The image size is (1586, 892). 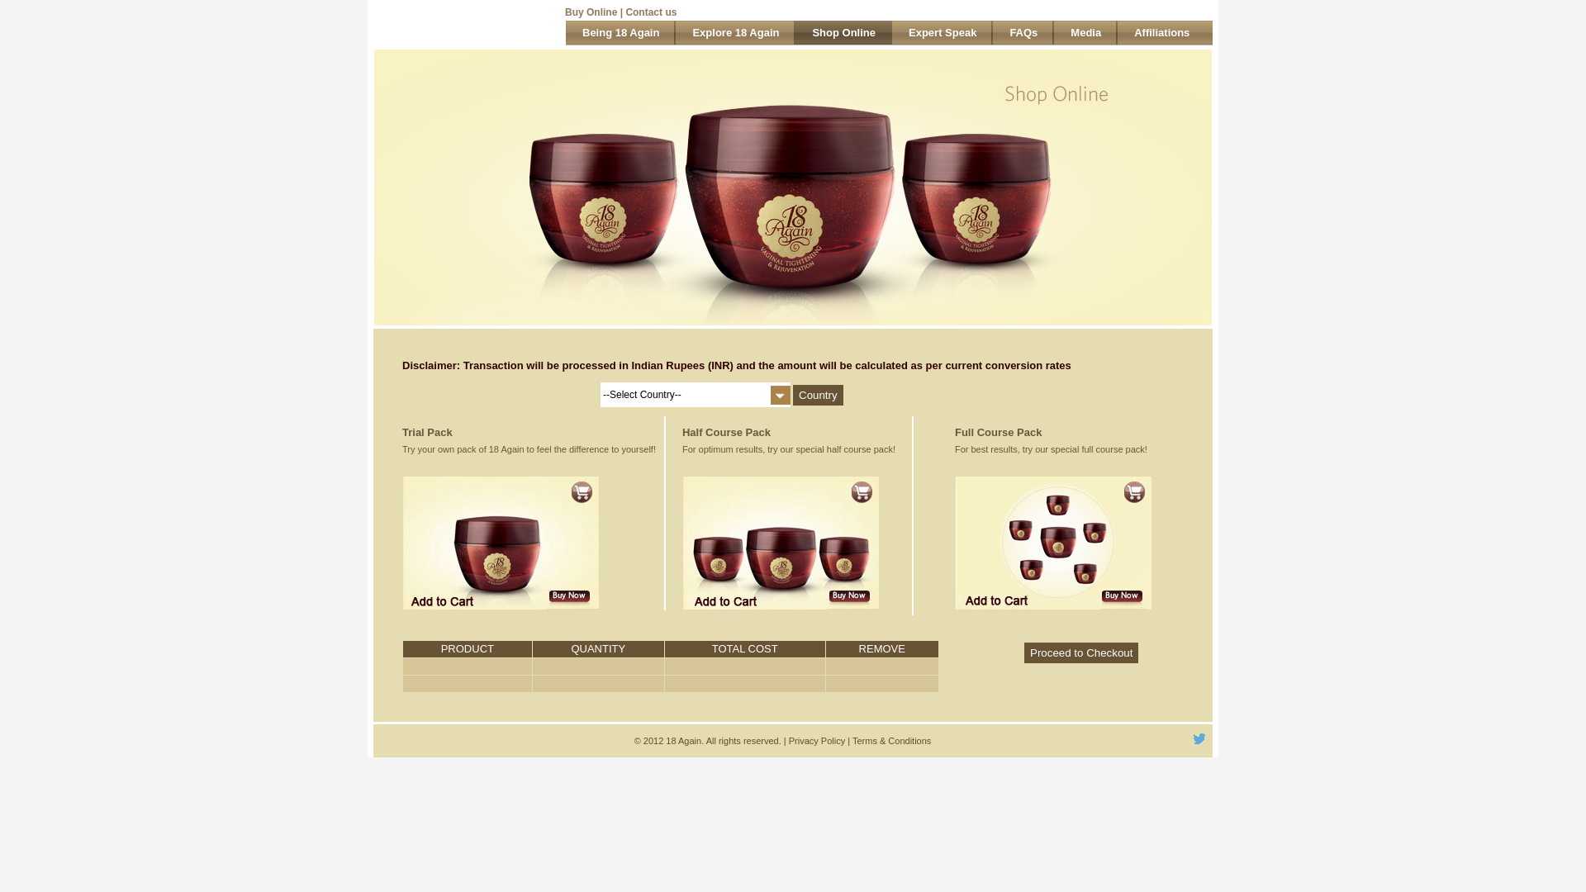 I want to click on Shop Online, so click(x=844, y=33).